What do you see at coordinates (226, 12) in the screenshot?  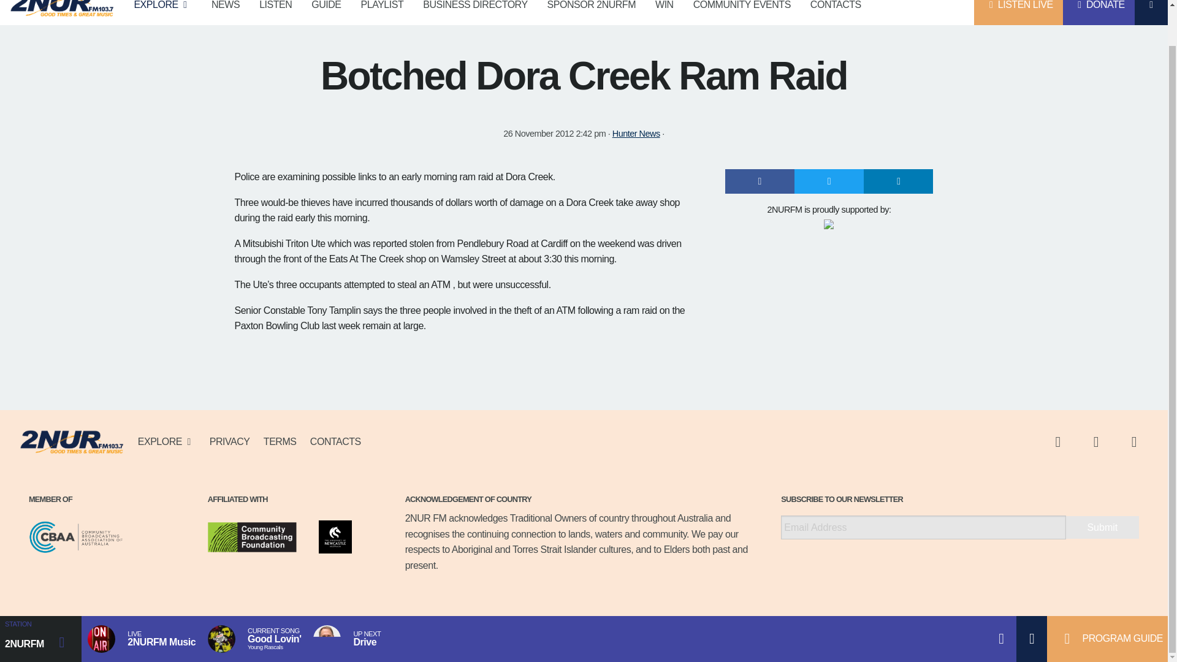 I see `NEWS` at bounding box center [226, 12].